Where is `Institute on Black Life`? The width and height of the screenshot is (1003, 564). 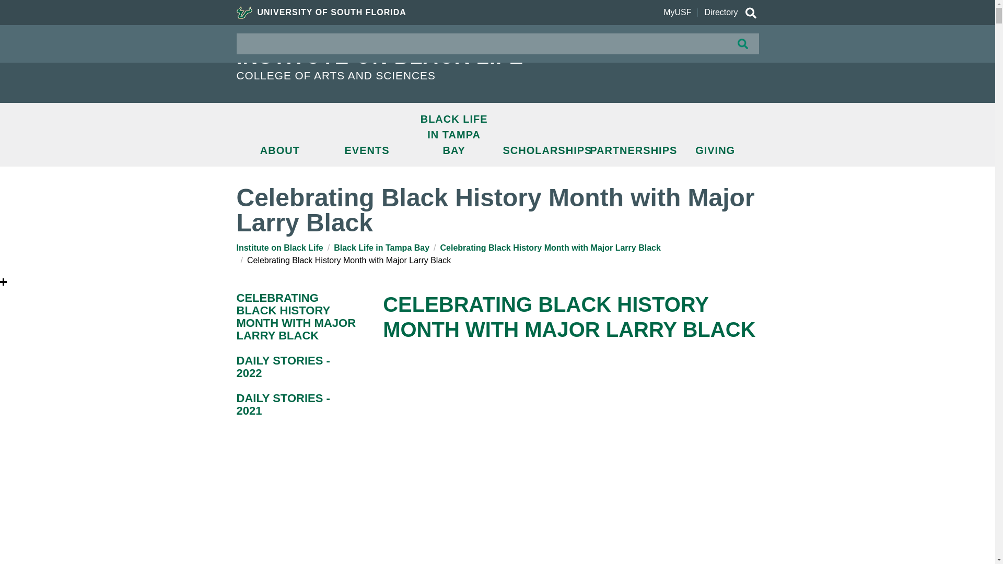 Institute on Black Life is located at coordinates (279, 248).